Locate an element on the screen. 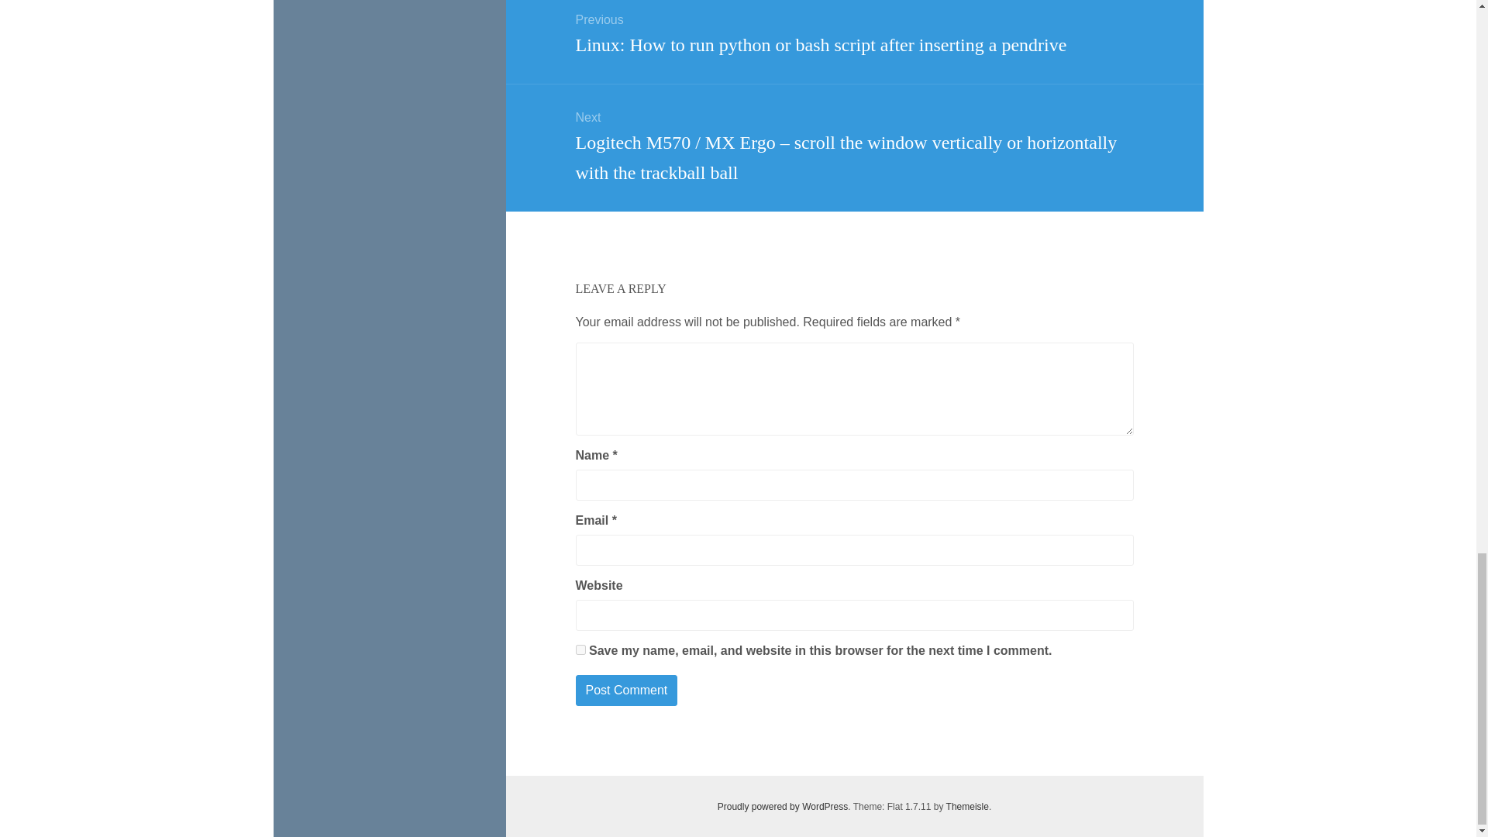 This screenshot has width=1488, height=837. Flat WordPress Theme is located at coordinates (967, 806).